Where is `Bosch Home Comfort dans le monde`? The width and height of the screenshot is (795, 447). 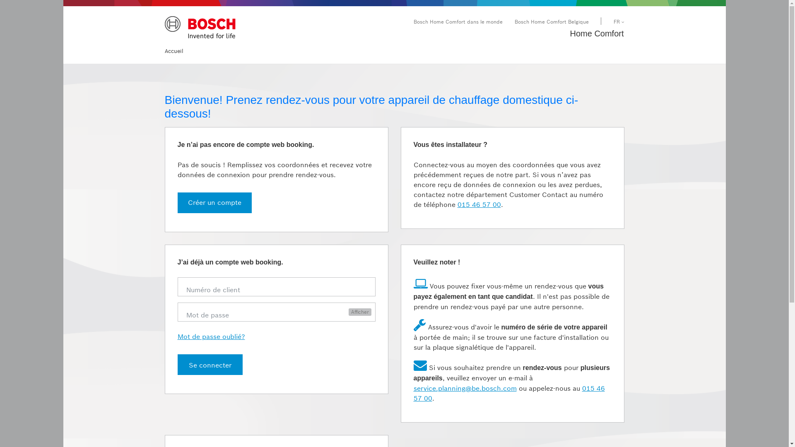
Bosch Home Comfort dans le monde is located at coordinates (458, 22).